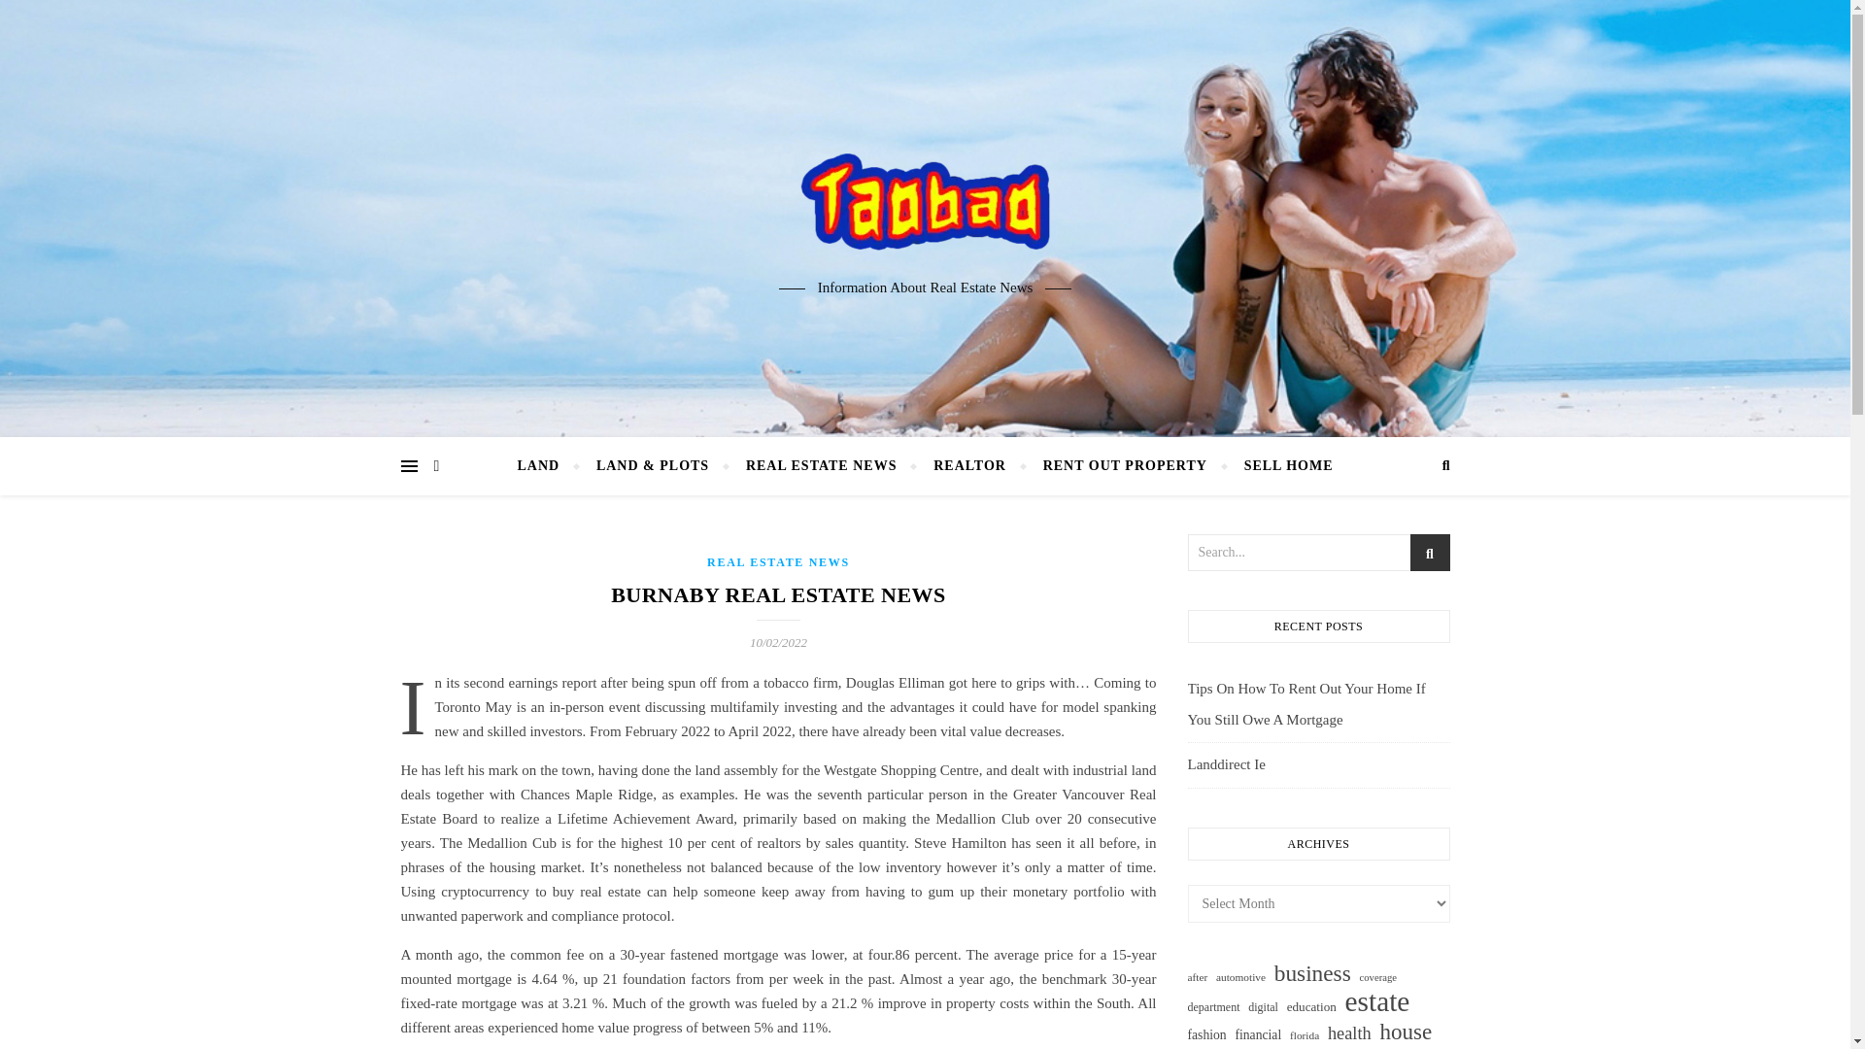  Describe the element at coordinates (1240, 977) in the screenshot. I see `automotive` at that location.